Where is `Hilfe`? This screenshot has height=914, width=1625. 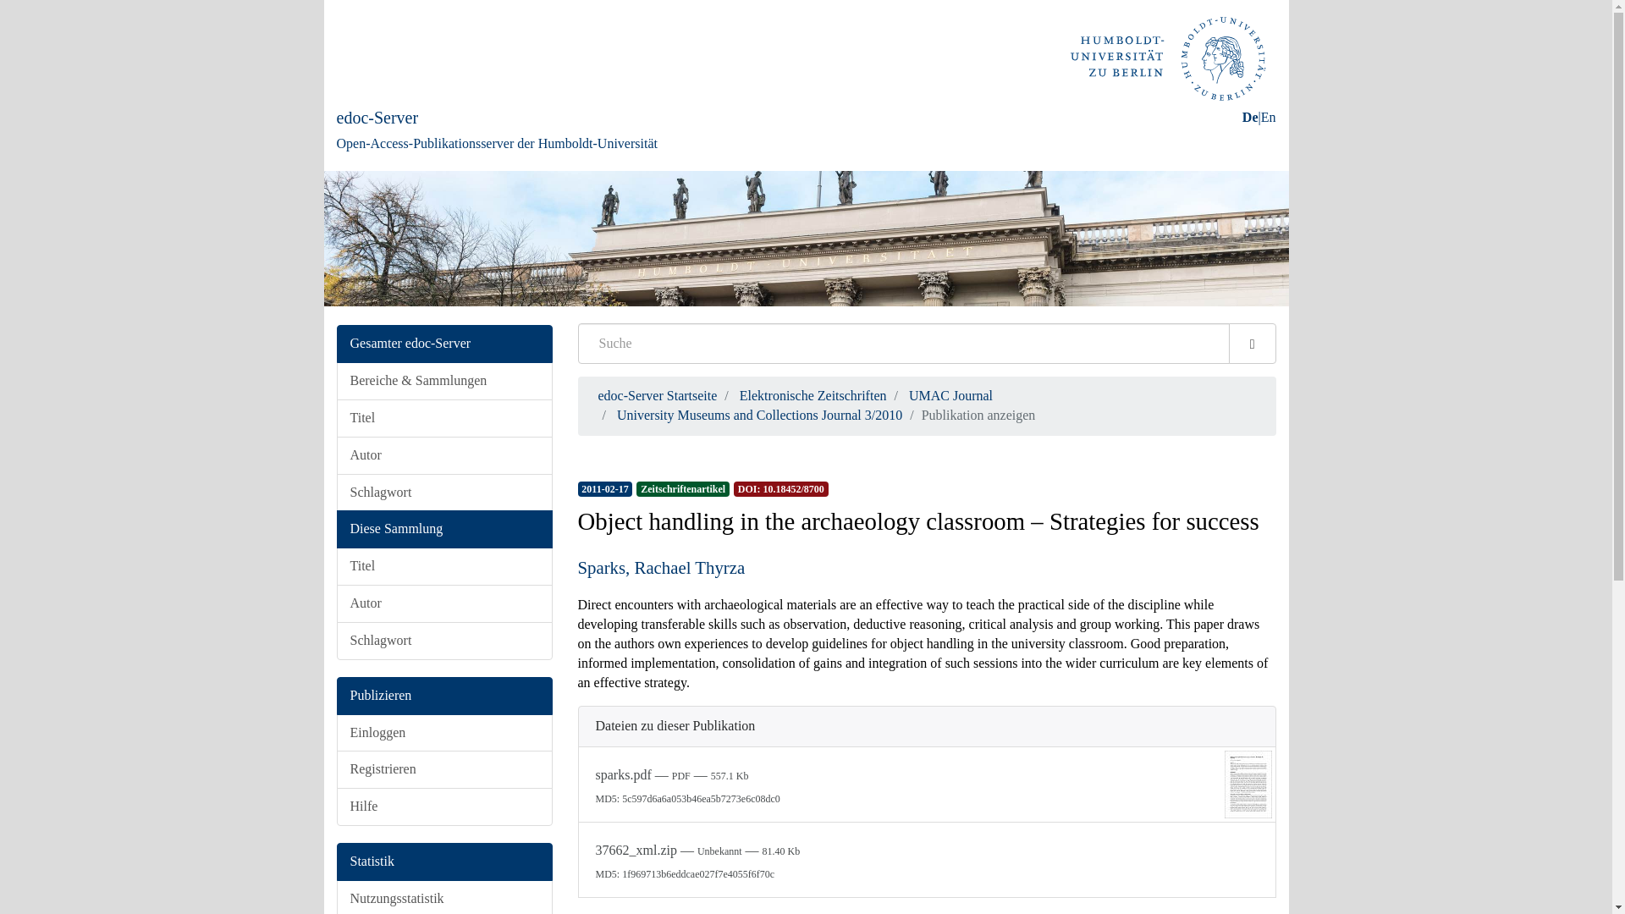 Hilfe is located at coordinates (443, 807).